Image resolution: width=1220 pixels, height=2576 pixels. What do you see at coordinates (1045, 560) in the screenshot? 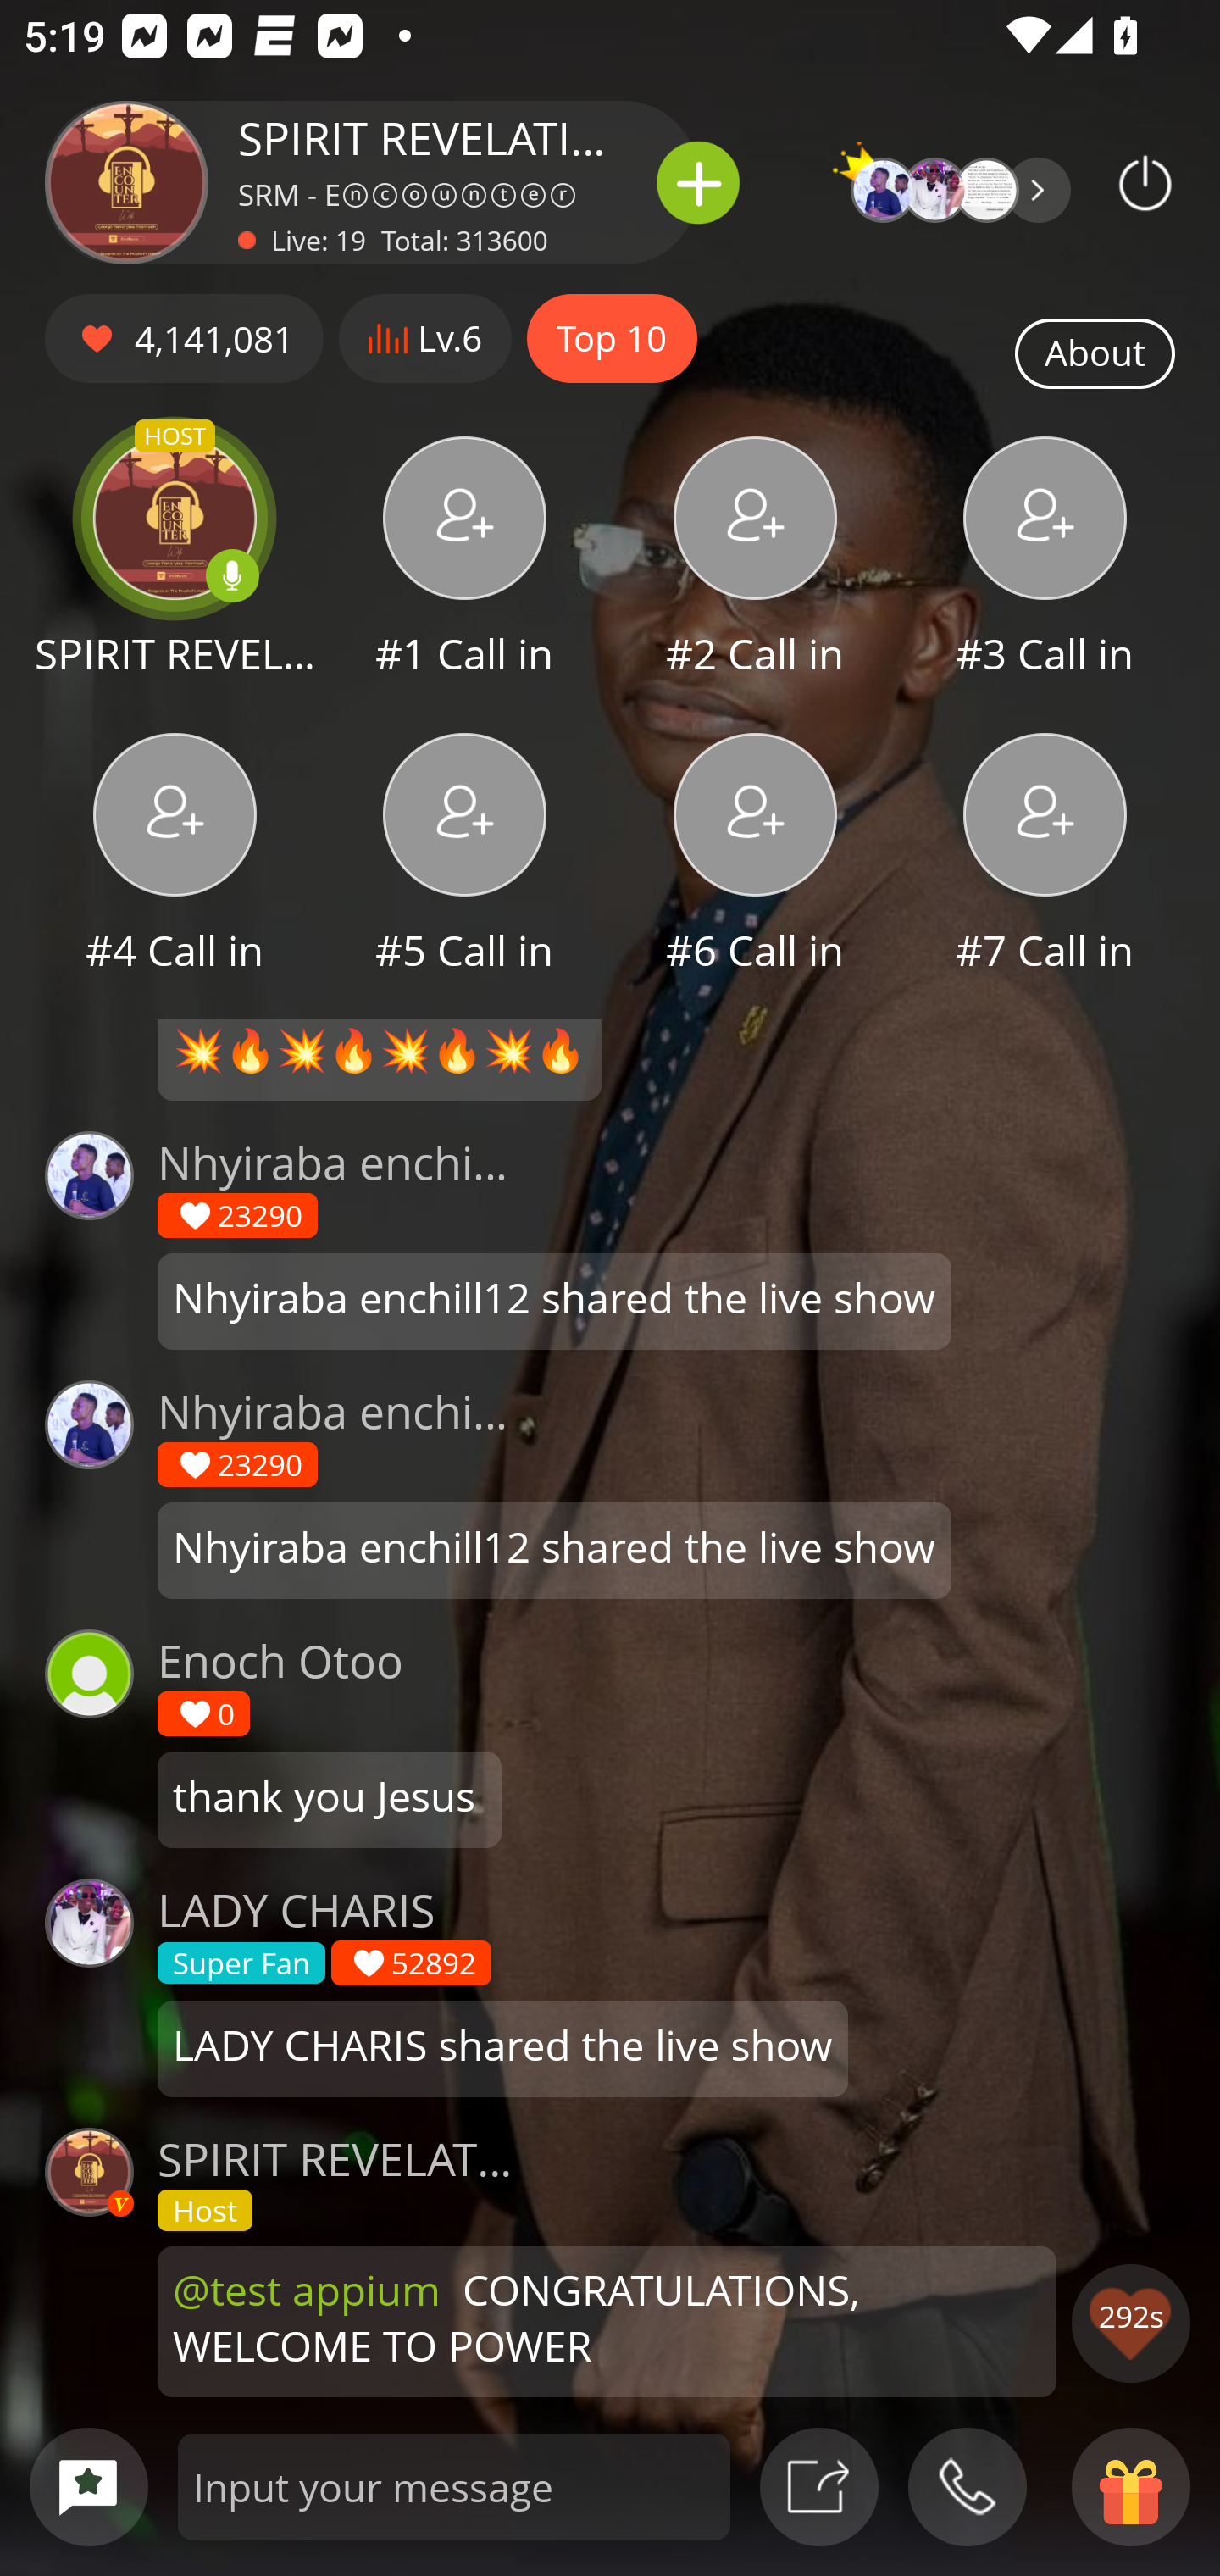
I see `#3 Call in` at bounding box center [1045, 560].